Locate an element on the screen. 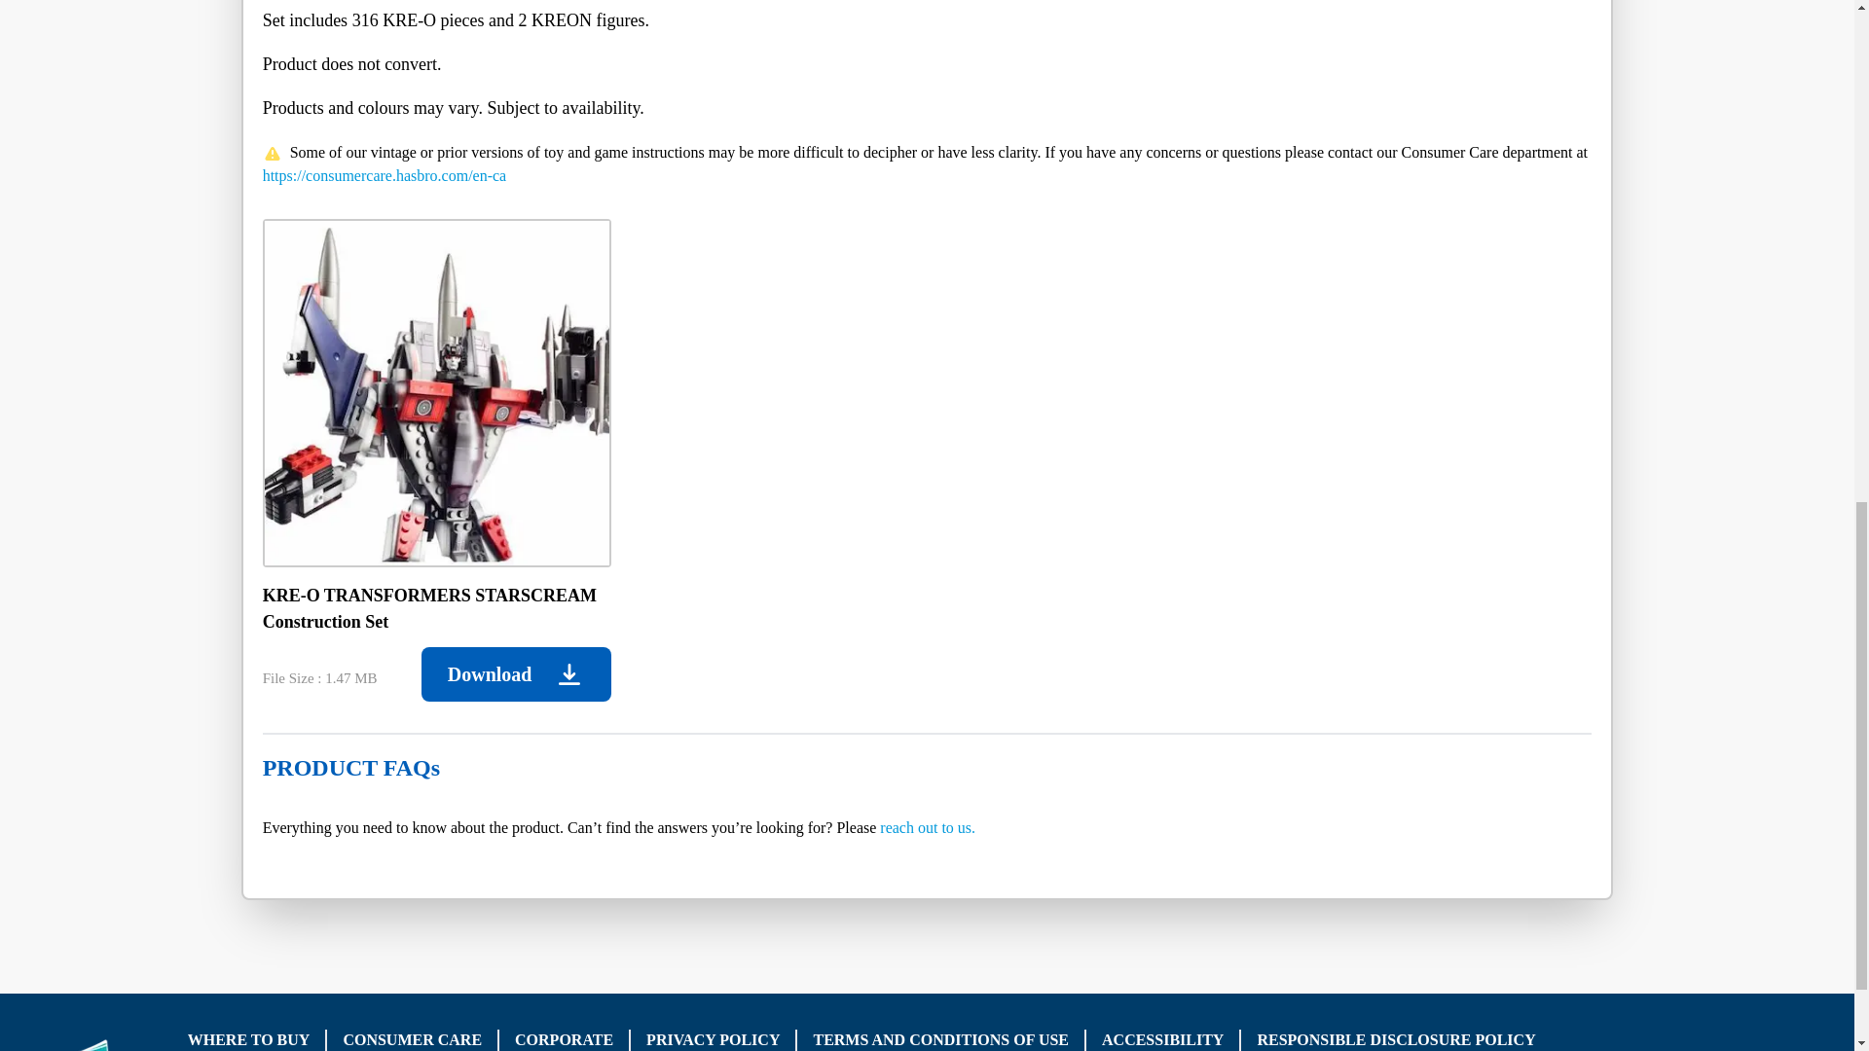 The image size is (1869, 1051). CORPORATE is located at coordinates (564, 1039).